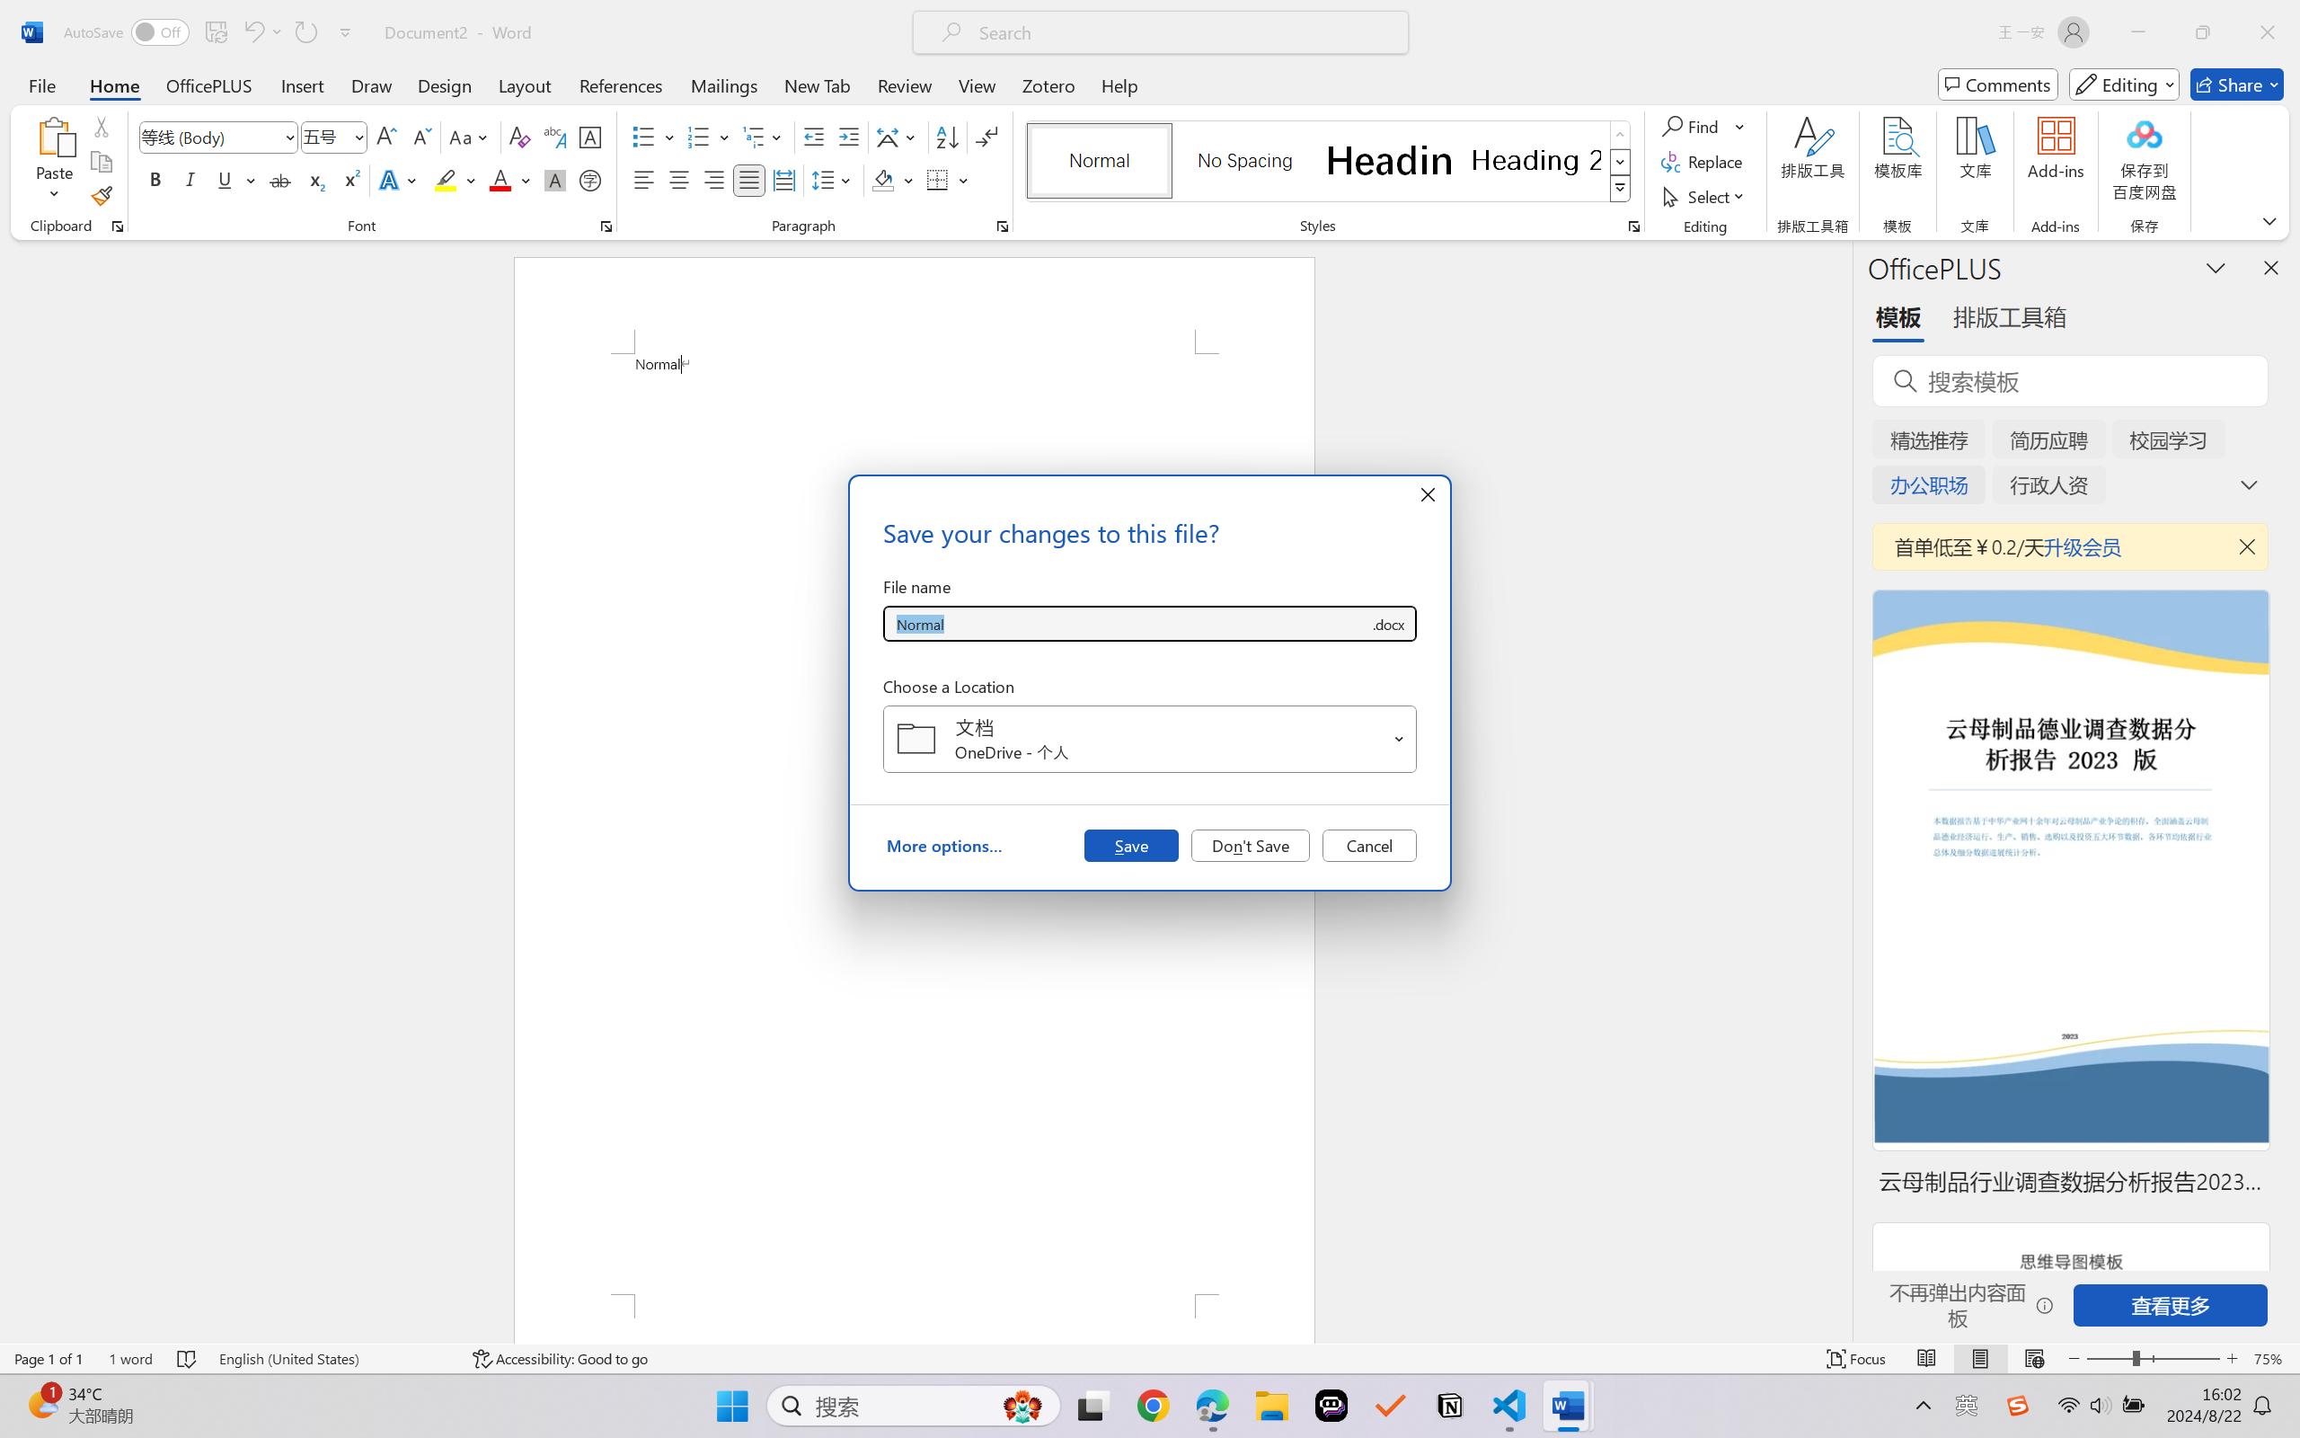  What do you see at coordinates (1620, 189) in the screenshot?
I see `Class: NetUIImage` at bounding box center [1620, 189].